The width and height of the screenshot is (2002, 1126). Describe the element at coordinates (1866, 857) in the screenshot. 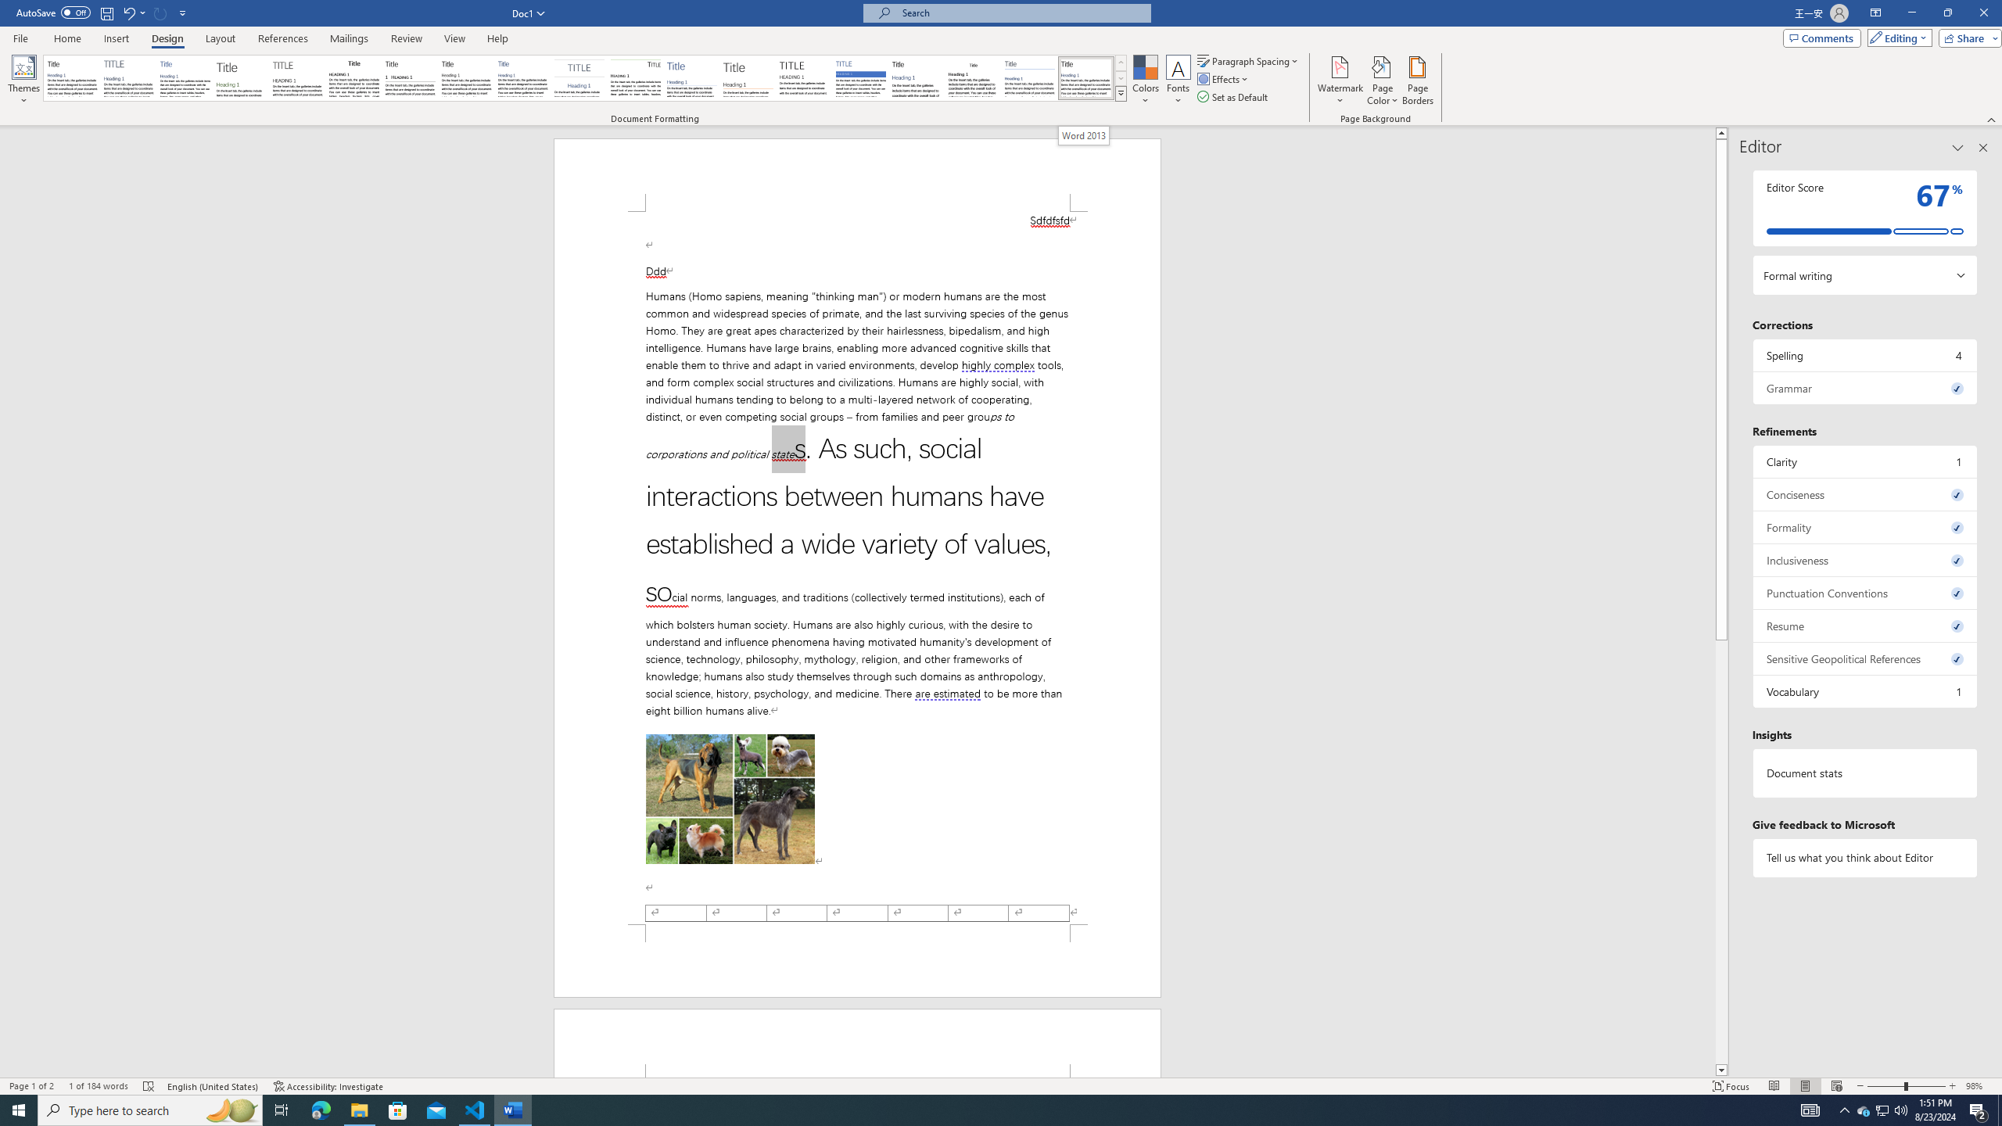

I see `Tell us what you think about Editor` at that location.